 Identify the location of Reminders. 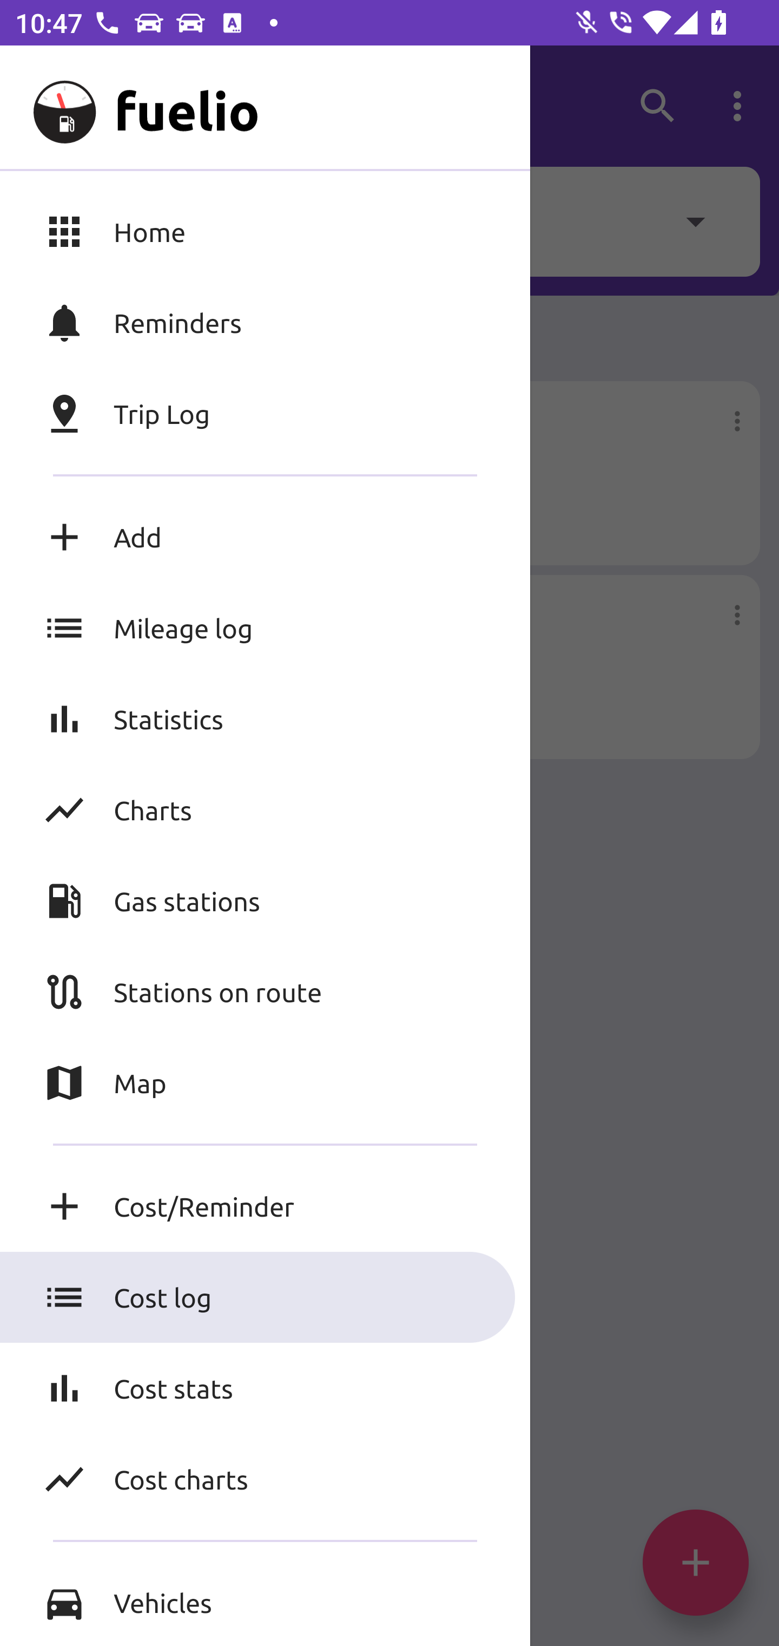
(265, 322).